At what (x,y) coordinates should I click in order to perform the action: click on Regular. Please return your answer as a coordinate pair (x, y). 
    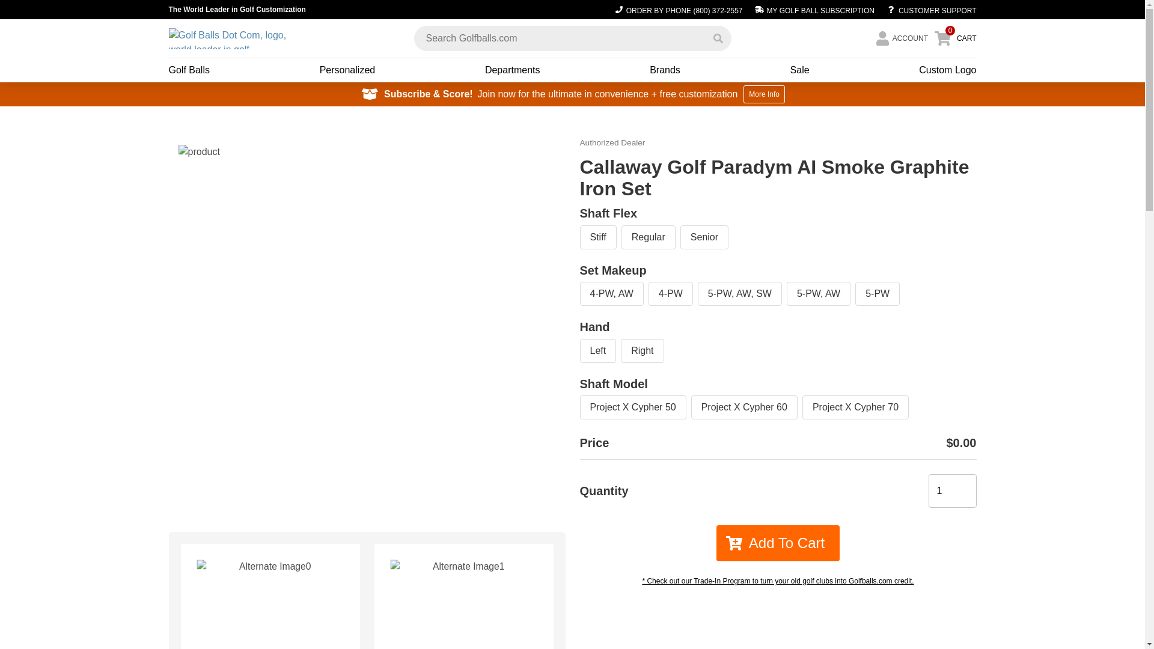
    Looking at the image, I should click on (648, 237).